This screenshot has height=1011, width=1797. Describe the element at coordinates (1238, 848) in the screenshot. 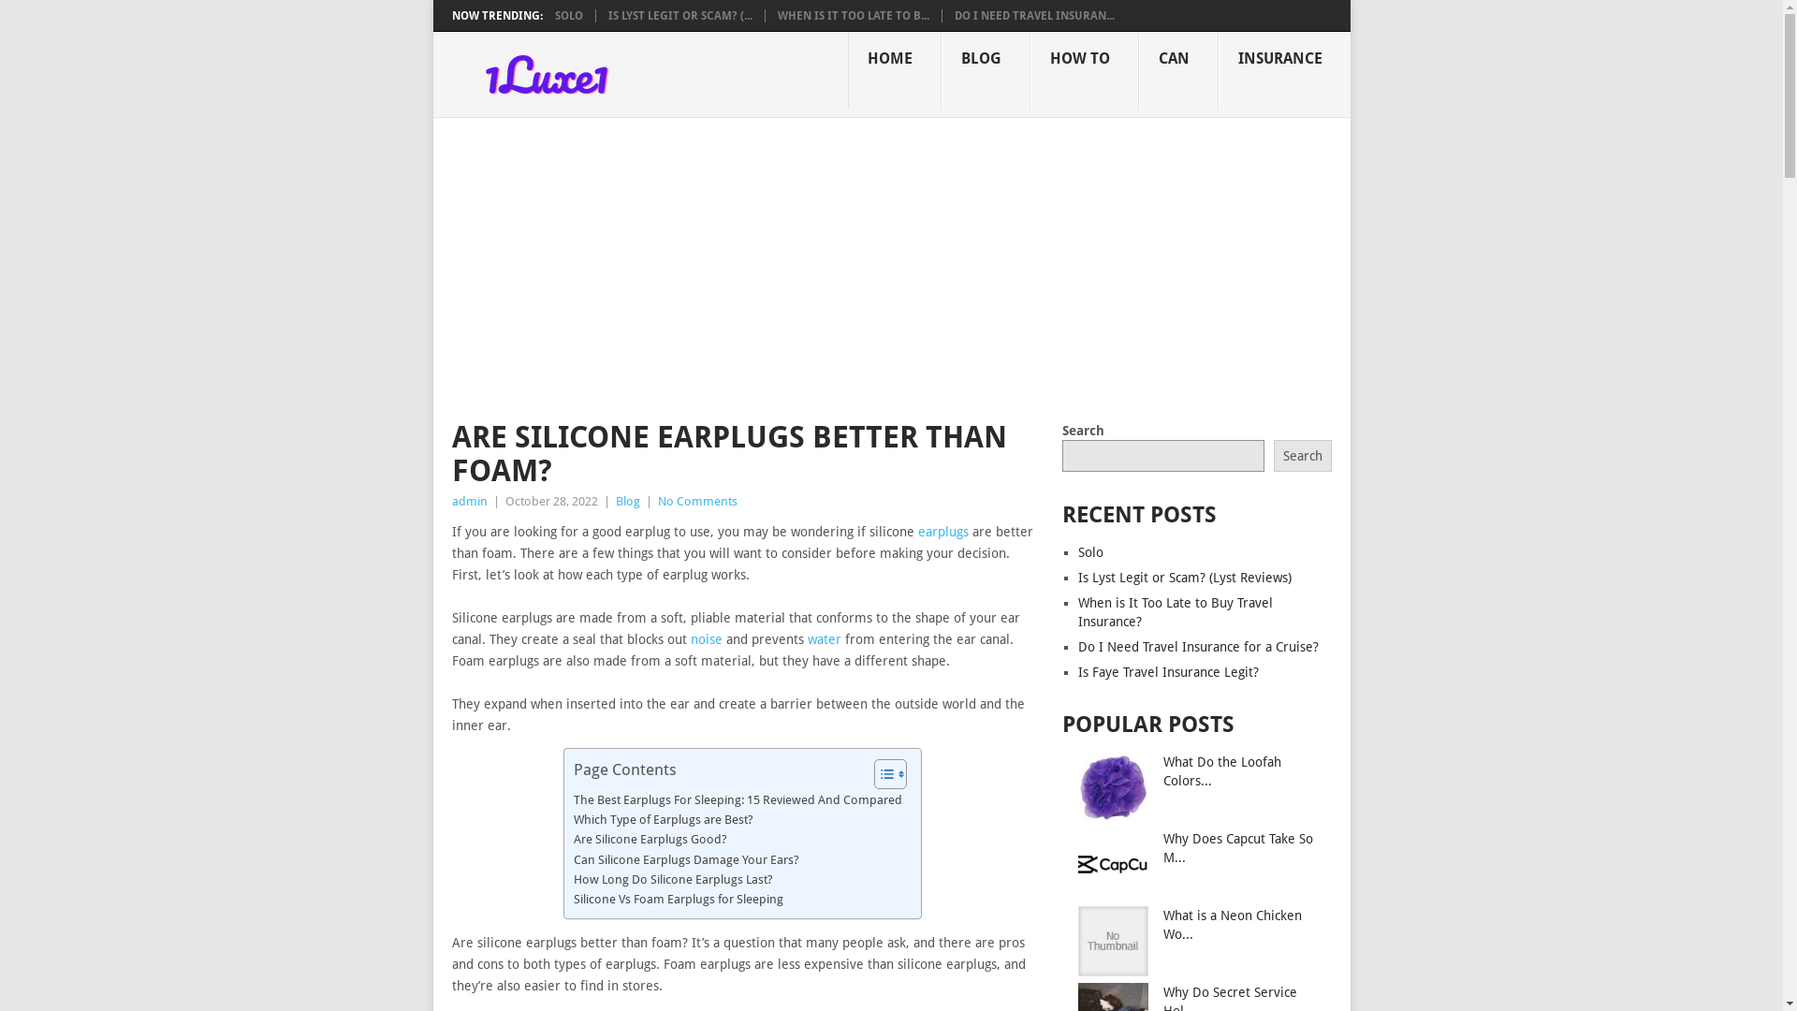

I see `Why Does Capcut Take So M...` at that location.